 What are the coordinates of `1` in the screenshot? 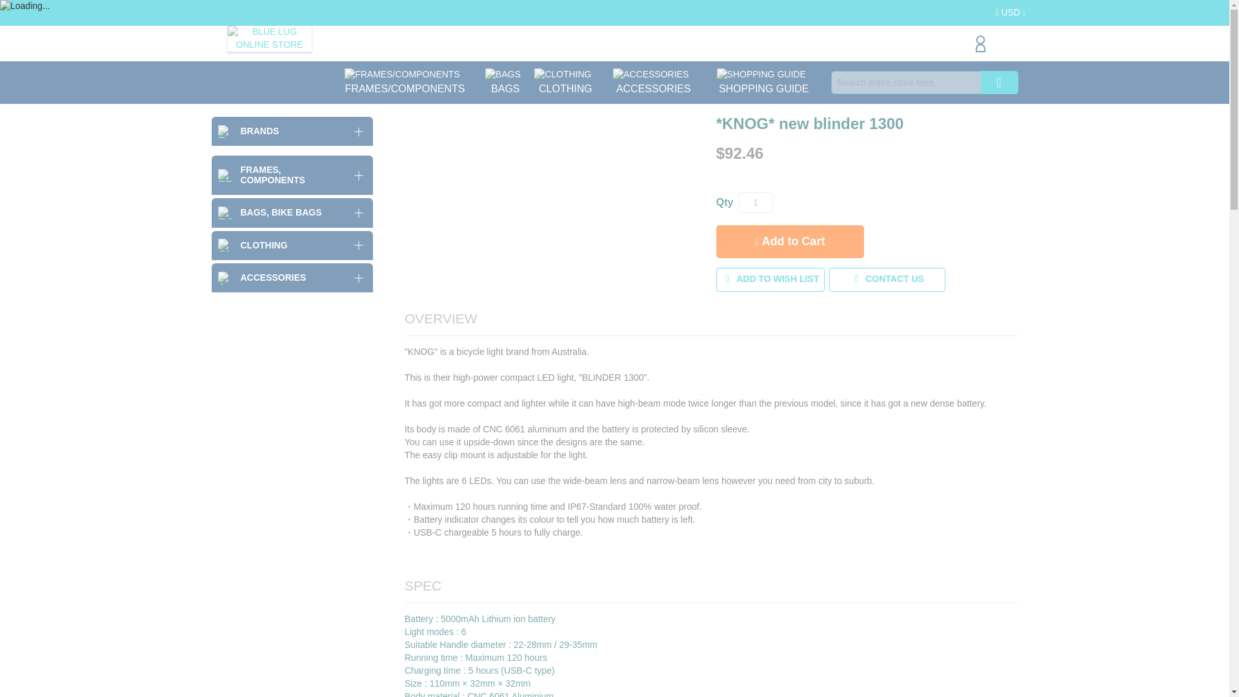 It's located at (268, 38).